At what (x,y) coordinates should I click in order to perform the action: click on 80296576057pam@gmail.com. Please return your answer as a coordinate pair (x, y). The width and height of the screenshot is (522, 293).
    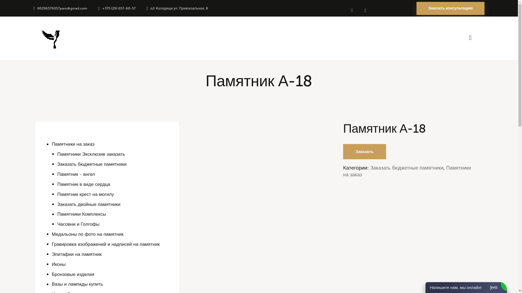
    Looking at the image, I should click on (60, 8).